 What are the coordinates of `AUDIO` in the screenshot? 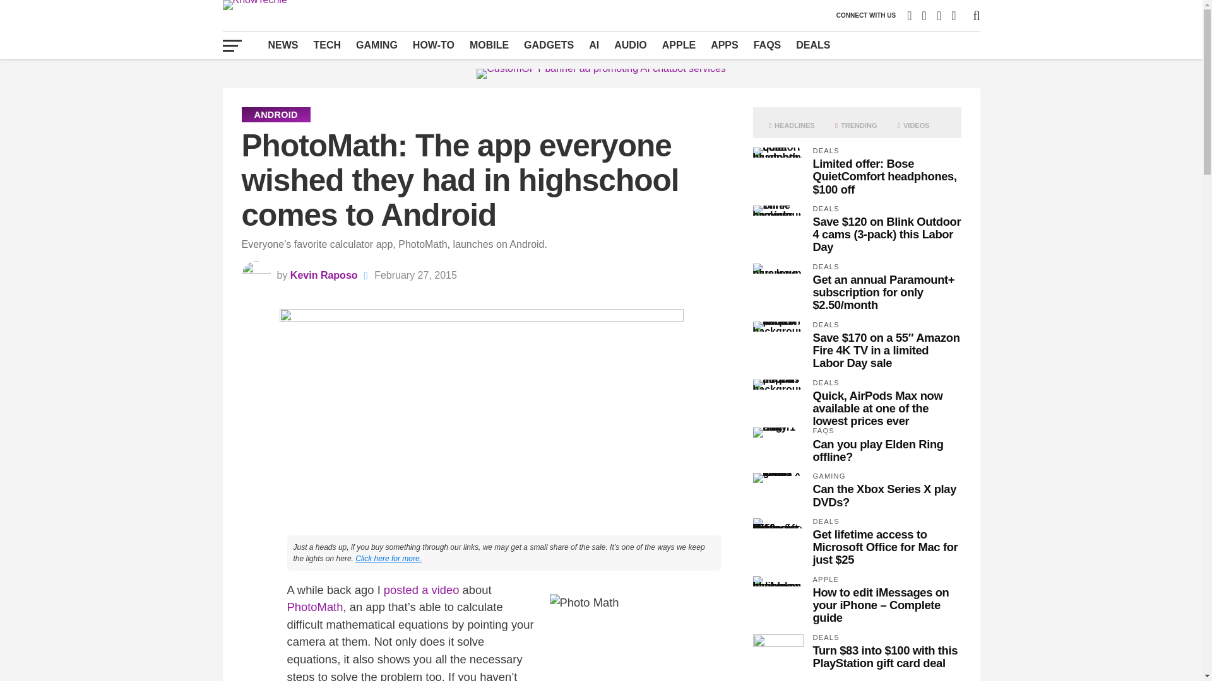 It's located at (630, 45).